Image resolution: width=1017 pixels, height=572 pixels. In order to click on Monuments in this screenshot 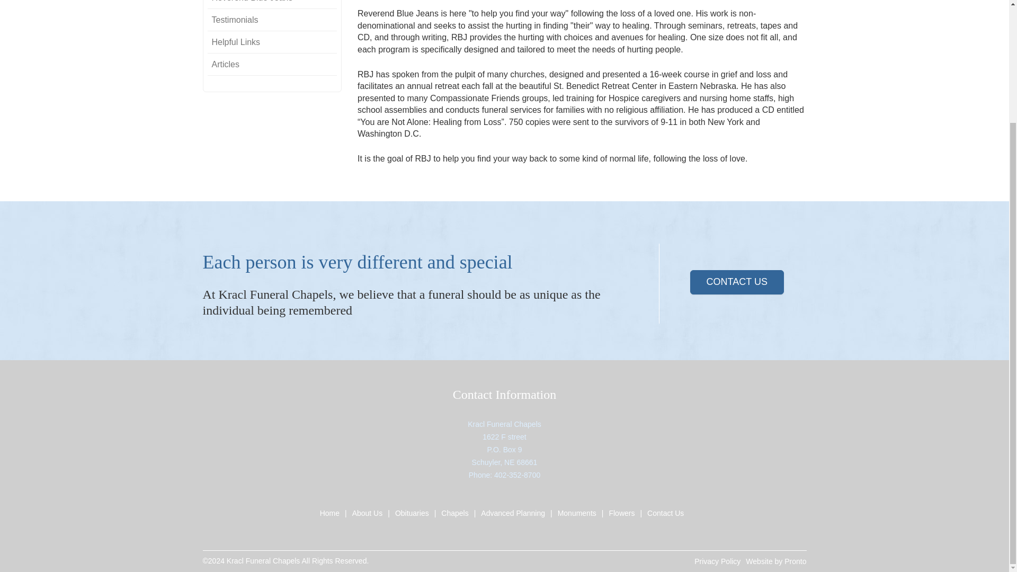, I will do `click(581, 513)`.